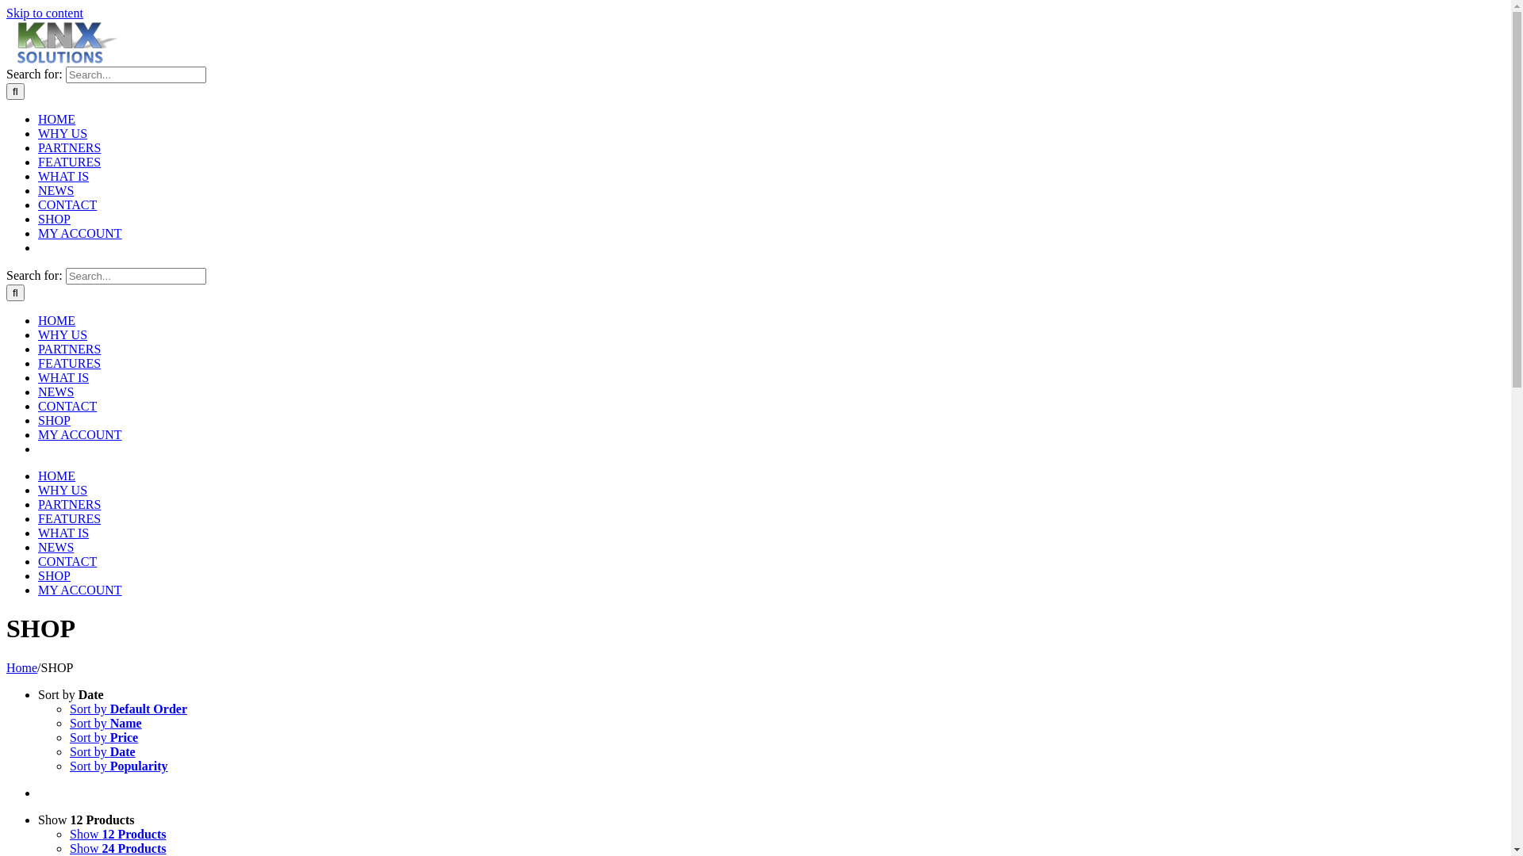 The width and height of the screenshot is (1523, 856). What do you see at coordinates (104, 737) in the screenshot?
I see `Sort by Price` at bounding box center [104, 737].